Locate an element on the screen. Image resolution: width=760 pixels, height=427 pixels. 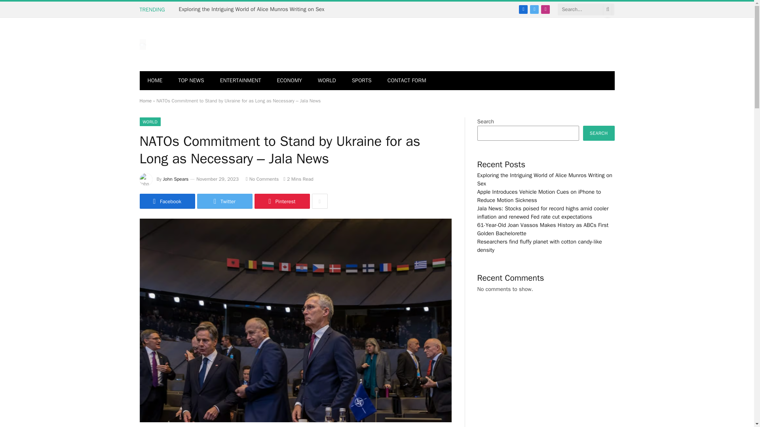
Posts by John Spears is located at coordinates (176, 179).